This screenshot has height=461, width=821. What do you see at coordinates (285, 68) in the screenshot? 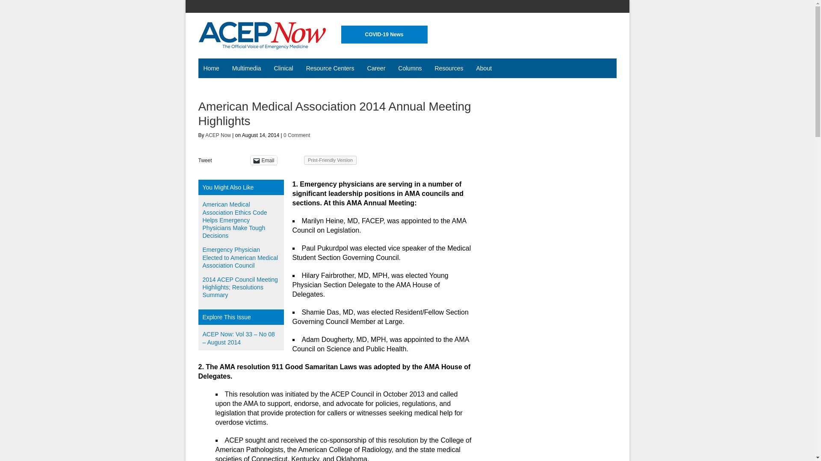
I see `Clinical` at bounding box center [285, 68].